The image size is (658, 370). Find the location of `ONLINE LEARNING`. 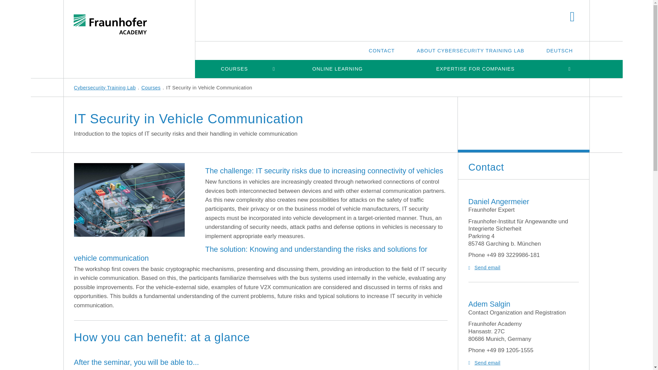

ONLINE LEARNING is located at coordinates (337, 69).